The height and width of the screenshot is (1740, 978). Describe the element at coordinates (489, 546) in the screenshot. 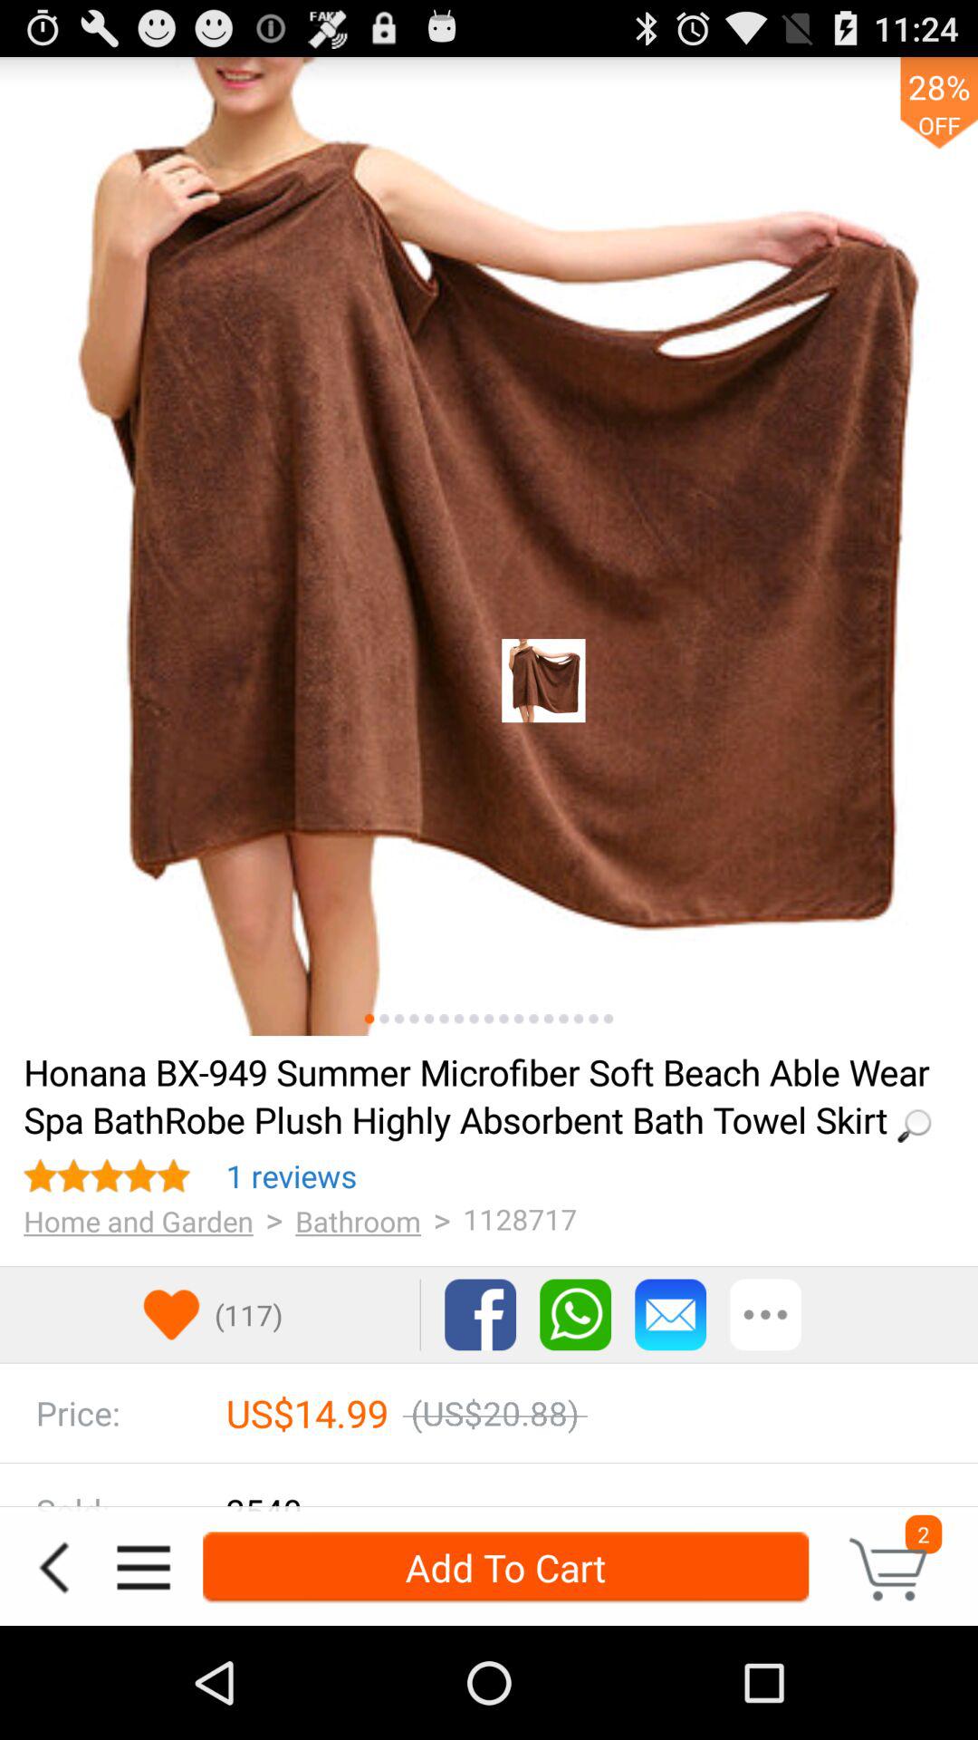

I see `space where you view images` at that location.